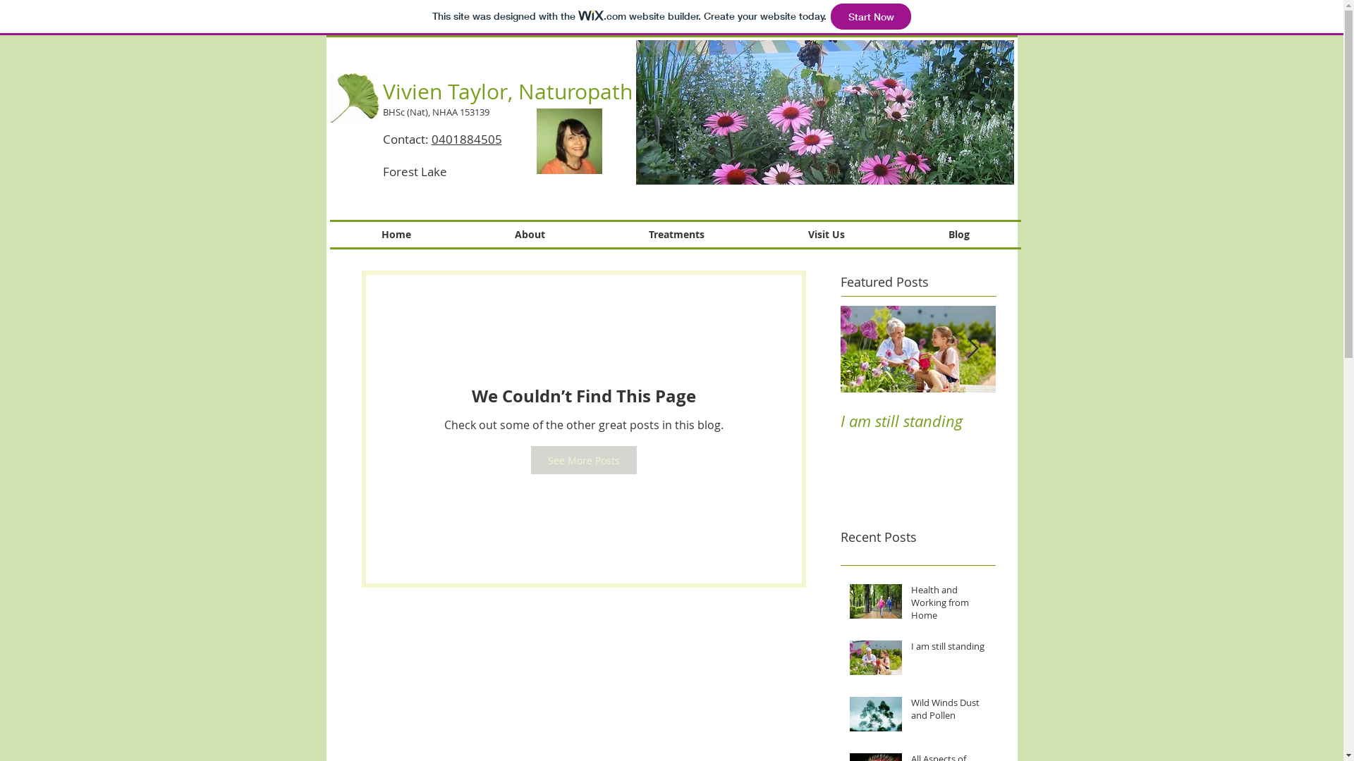  Describe the element at coordinates (436, 112) in the screenshot. I see `BHSc (Nat), NHAA 153139` at that location.